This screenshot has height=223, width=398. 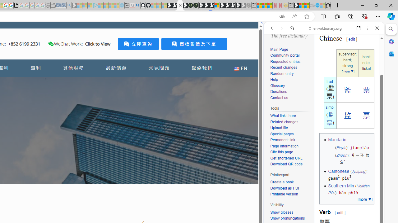 I want to click on Download as PDF, so click(x=290, y=188).